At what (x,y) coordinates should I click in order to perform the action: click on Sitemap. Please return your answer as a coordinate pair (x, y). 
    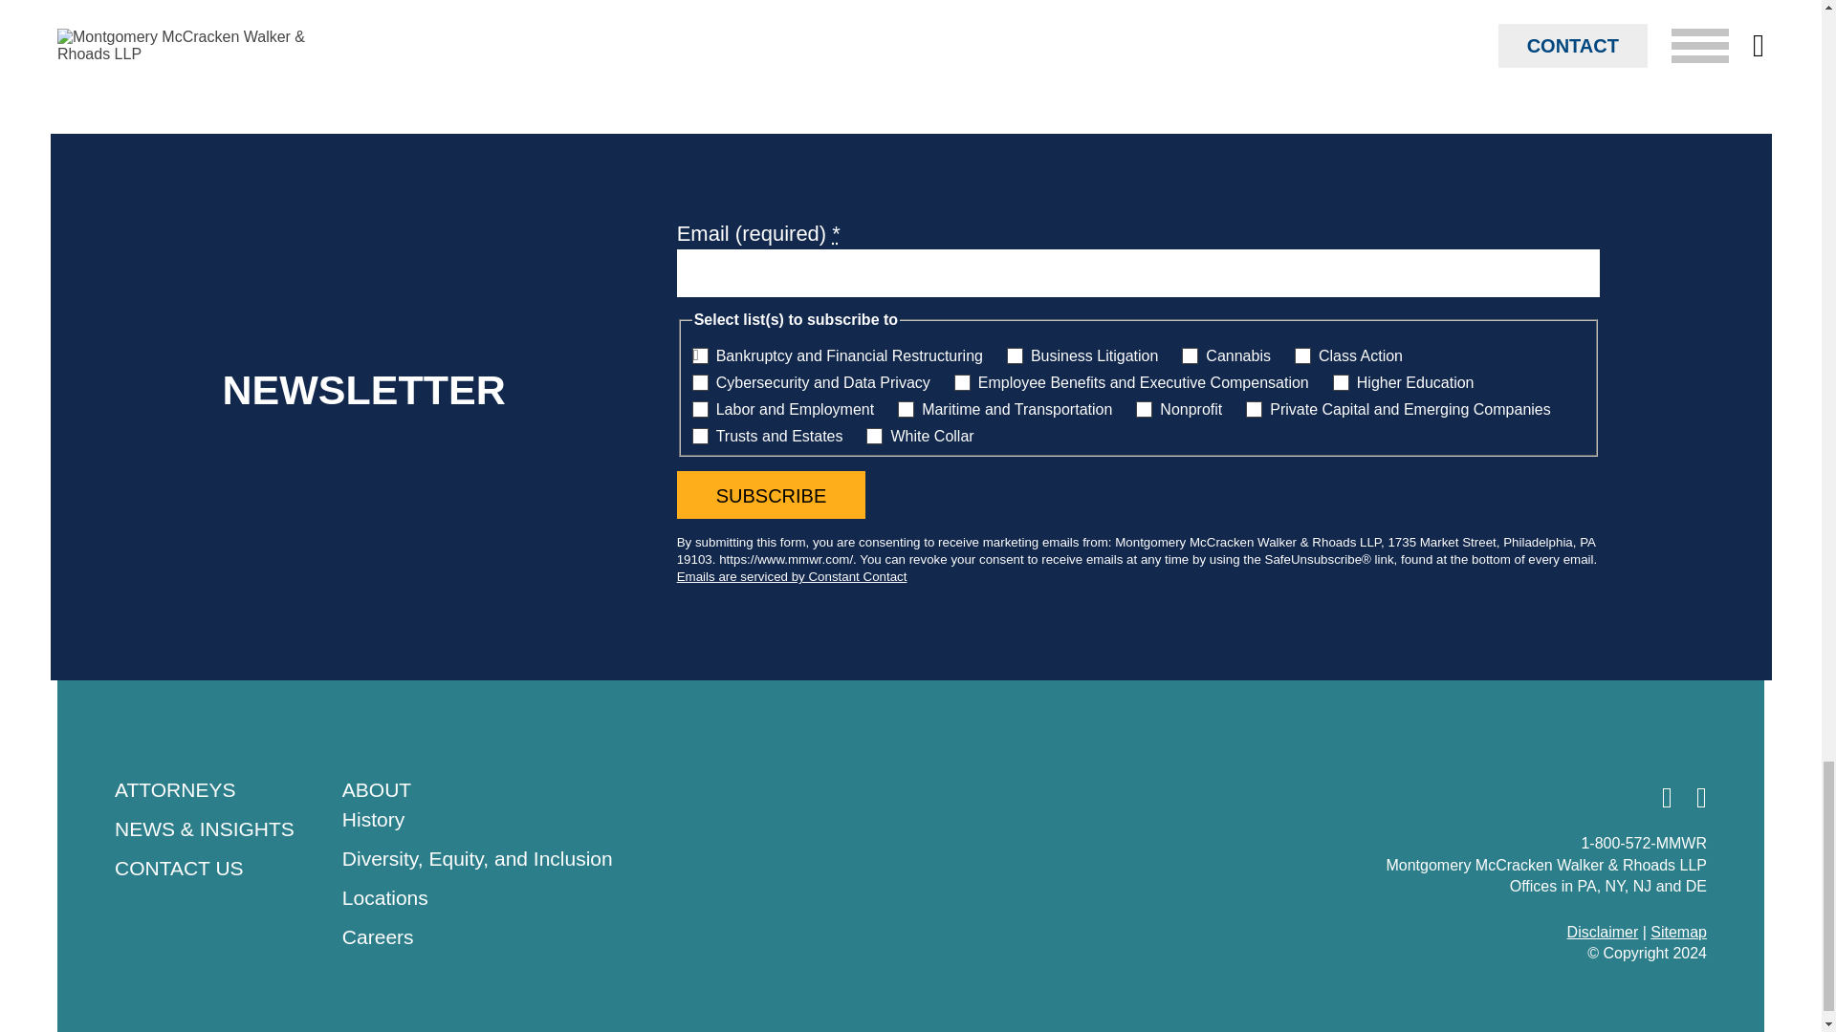
    Looking at the image, I should click on (1679, 931).